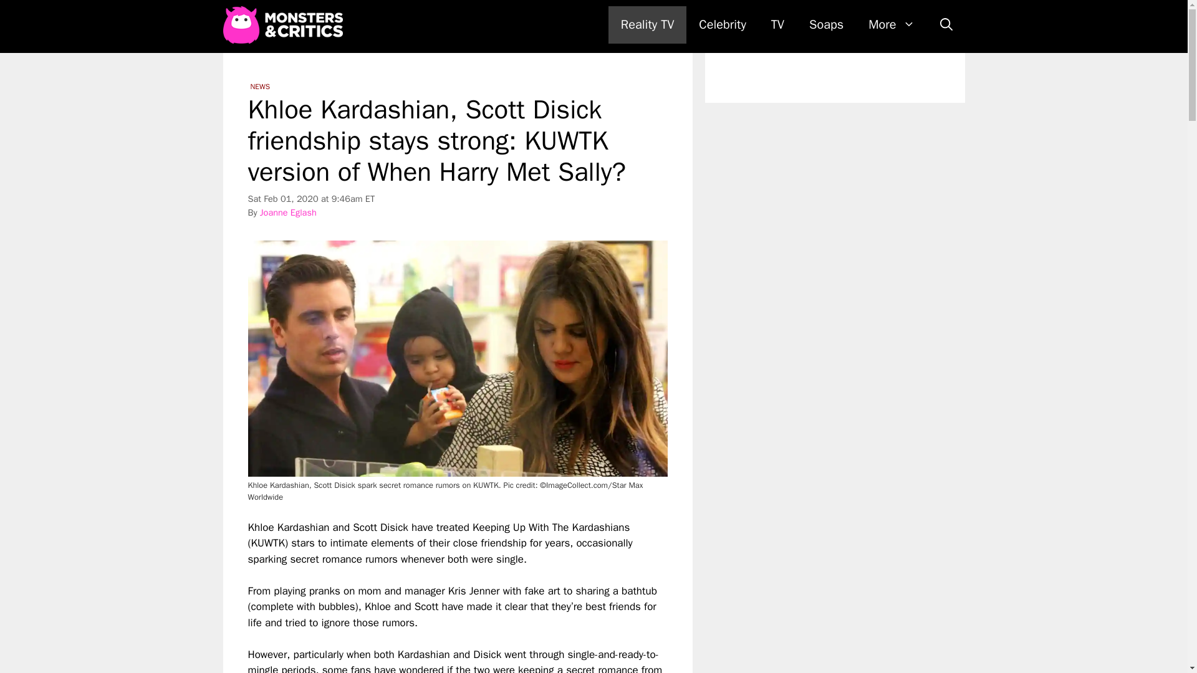 The image size is (1197, 673). Describe the element at coordinates (647, 25) in the screenshot. I see `Reality TV` at that location.